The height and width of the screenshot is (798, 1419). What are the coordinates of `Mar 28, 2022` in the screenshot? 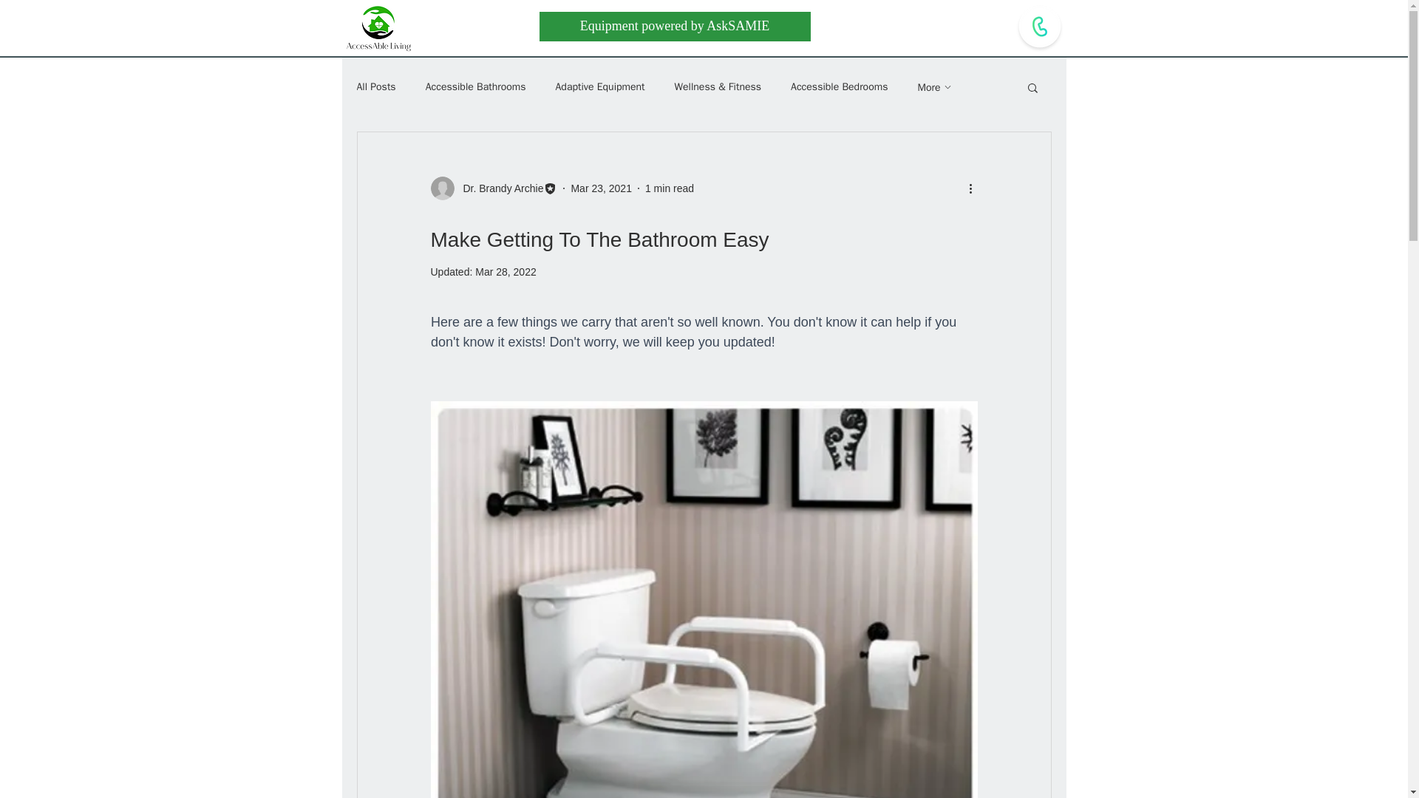 It's located at (506, 271).